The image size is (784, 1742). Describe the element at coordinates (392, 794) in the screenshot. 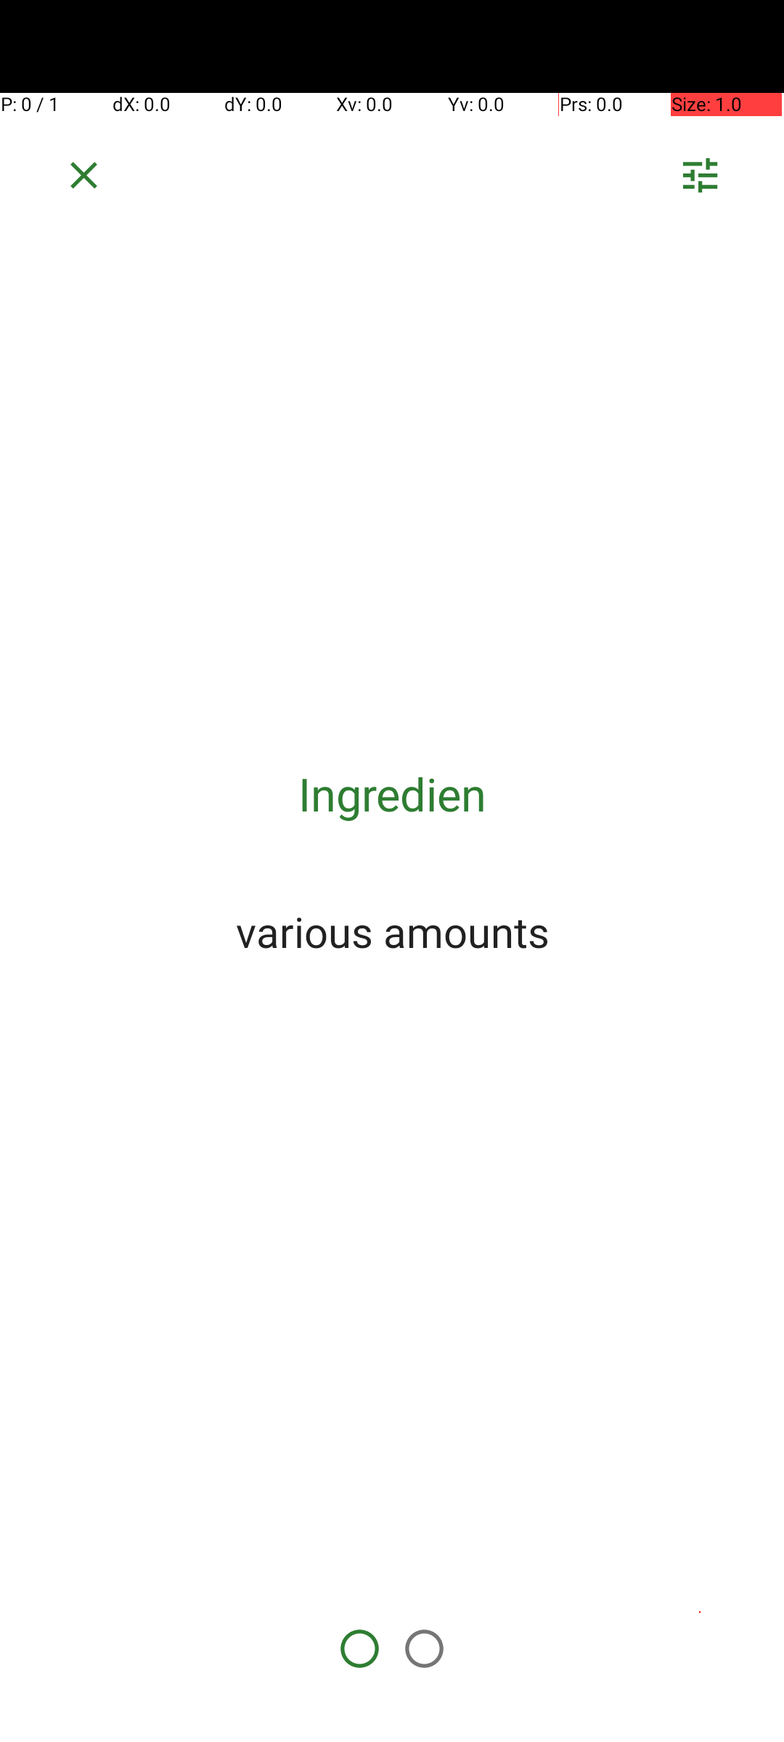

I see `Ingredients` at that location.